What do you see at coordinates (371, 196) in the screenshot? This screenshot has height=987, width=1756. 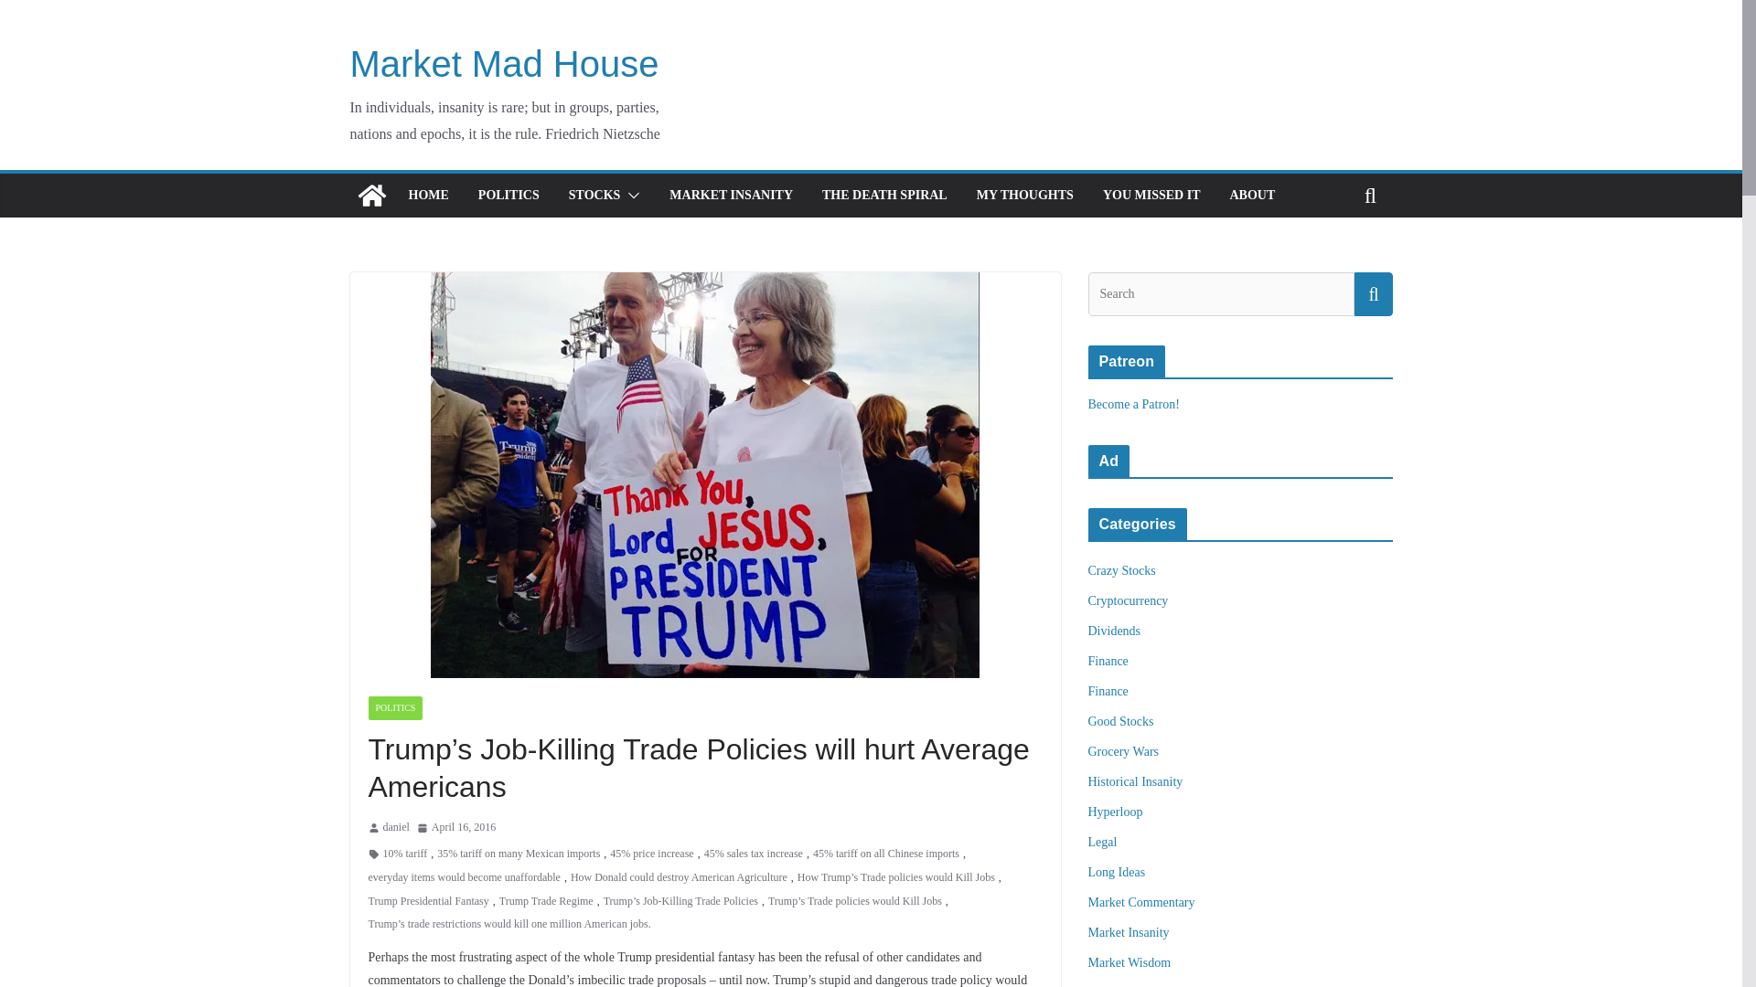 I see `Market Mad House` at bounding box center [371, 196].